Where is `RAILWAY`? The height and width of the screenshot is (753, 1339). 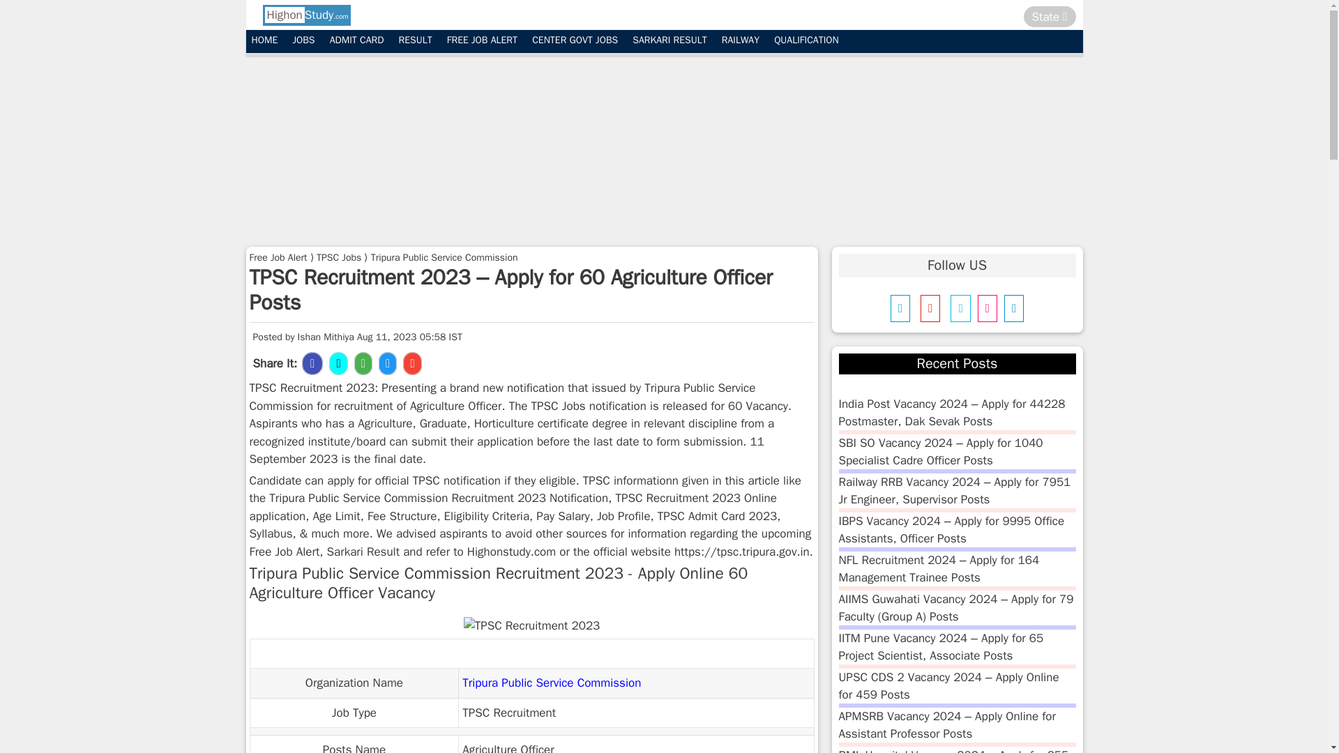
RAILWAY is located at coordinates (741, 40).